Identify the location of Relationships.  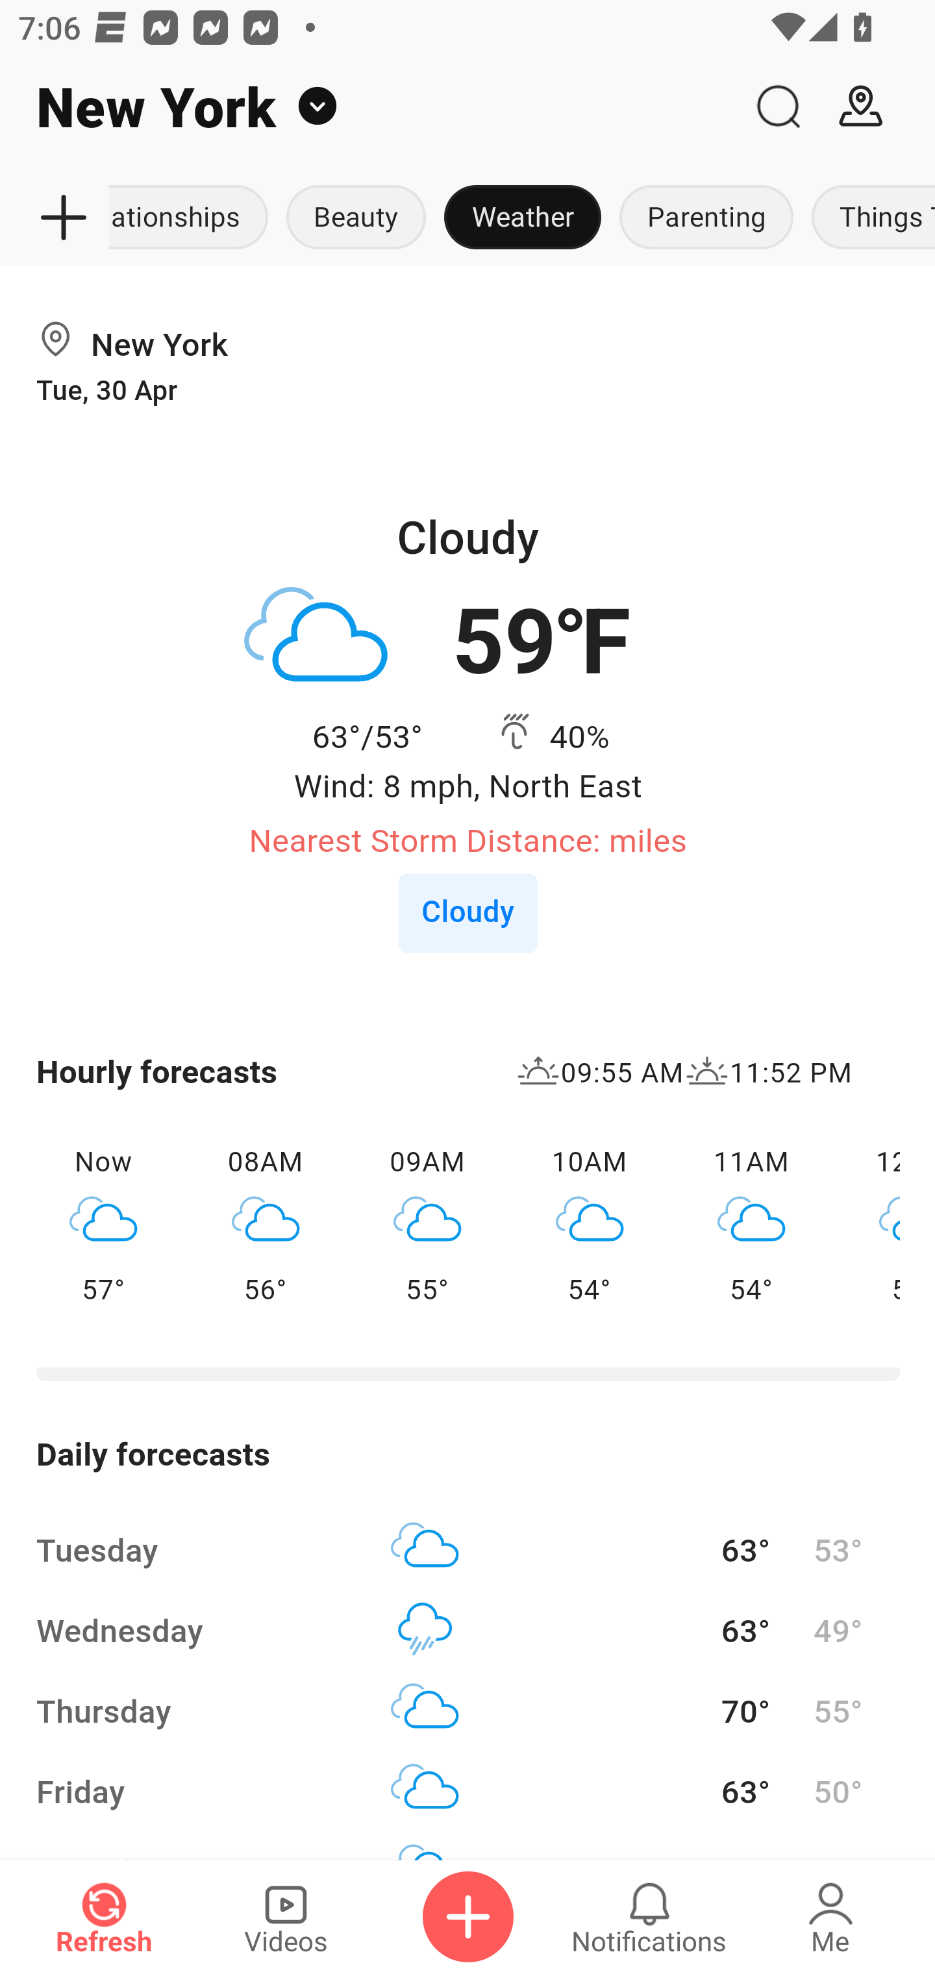
(193, 218).